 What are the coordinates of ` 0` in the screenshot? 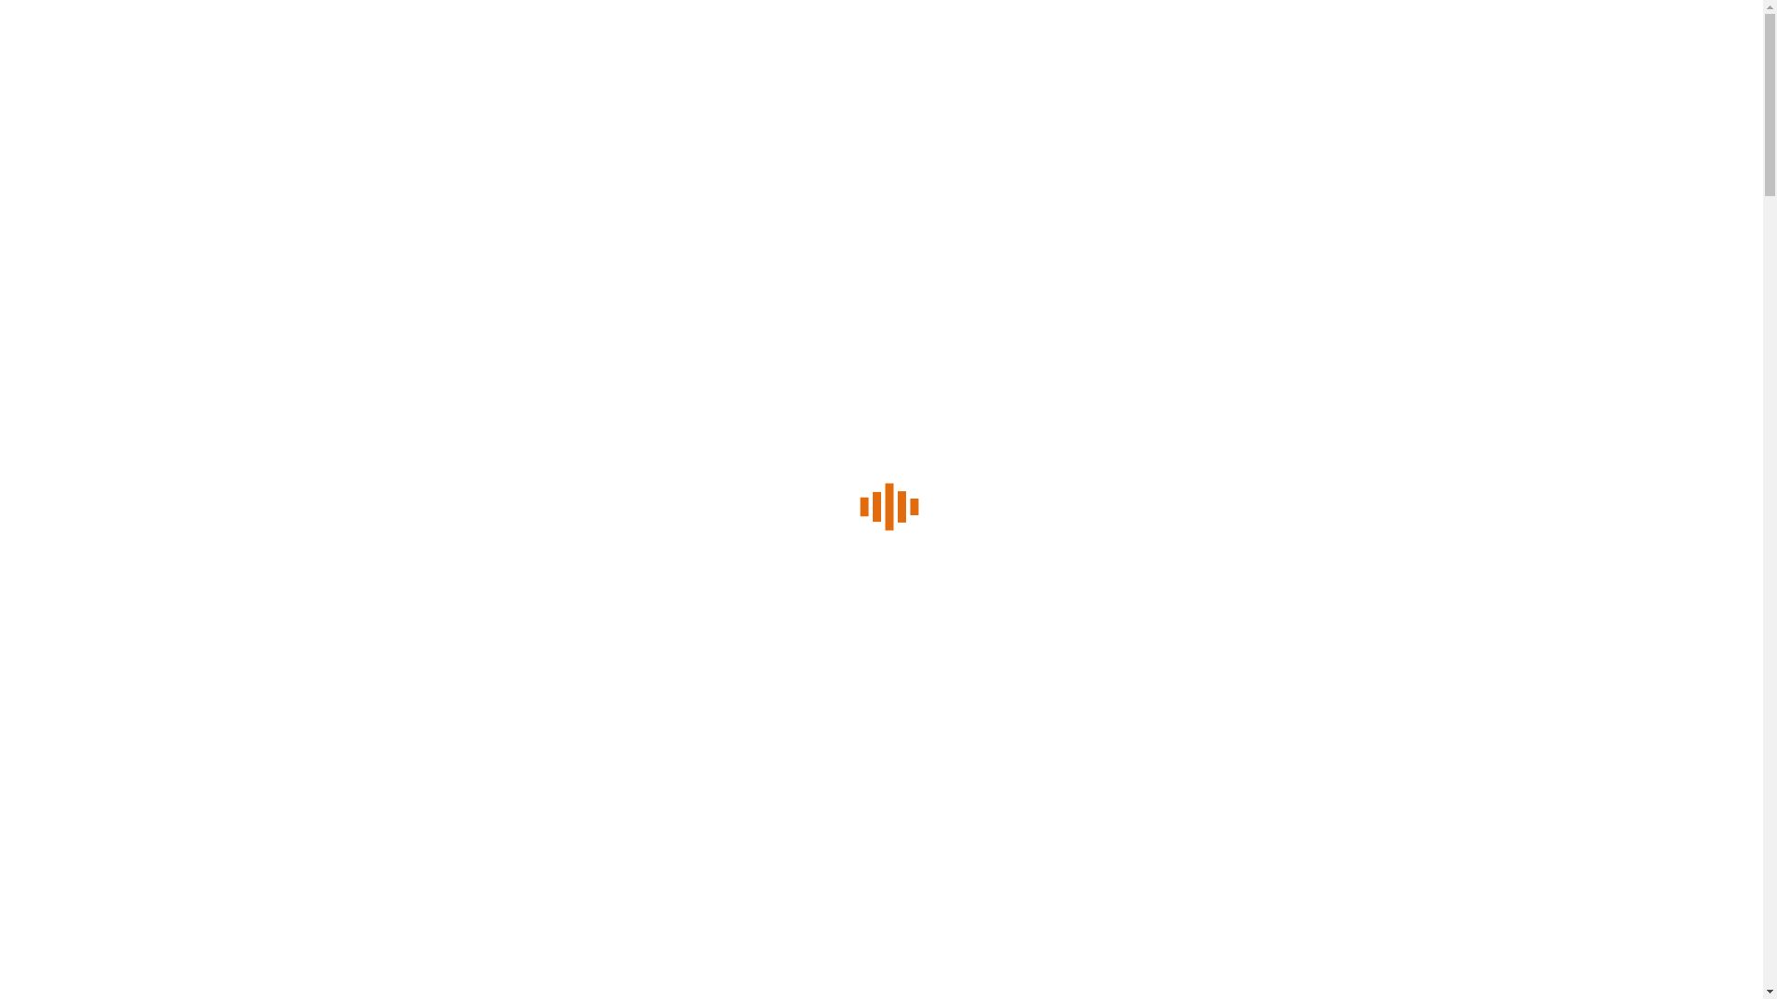 It's located at (39, 561).